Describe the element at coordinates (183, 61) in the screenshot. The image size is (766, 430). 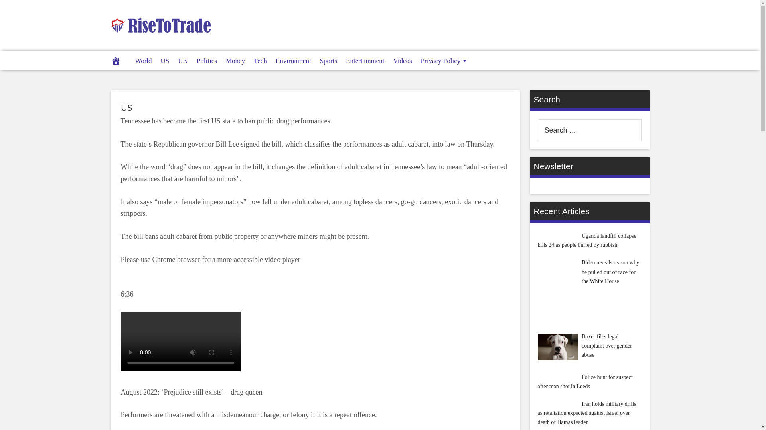
I see `UK` at that location.